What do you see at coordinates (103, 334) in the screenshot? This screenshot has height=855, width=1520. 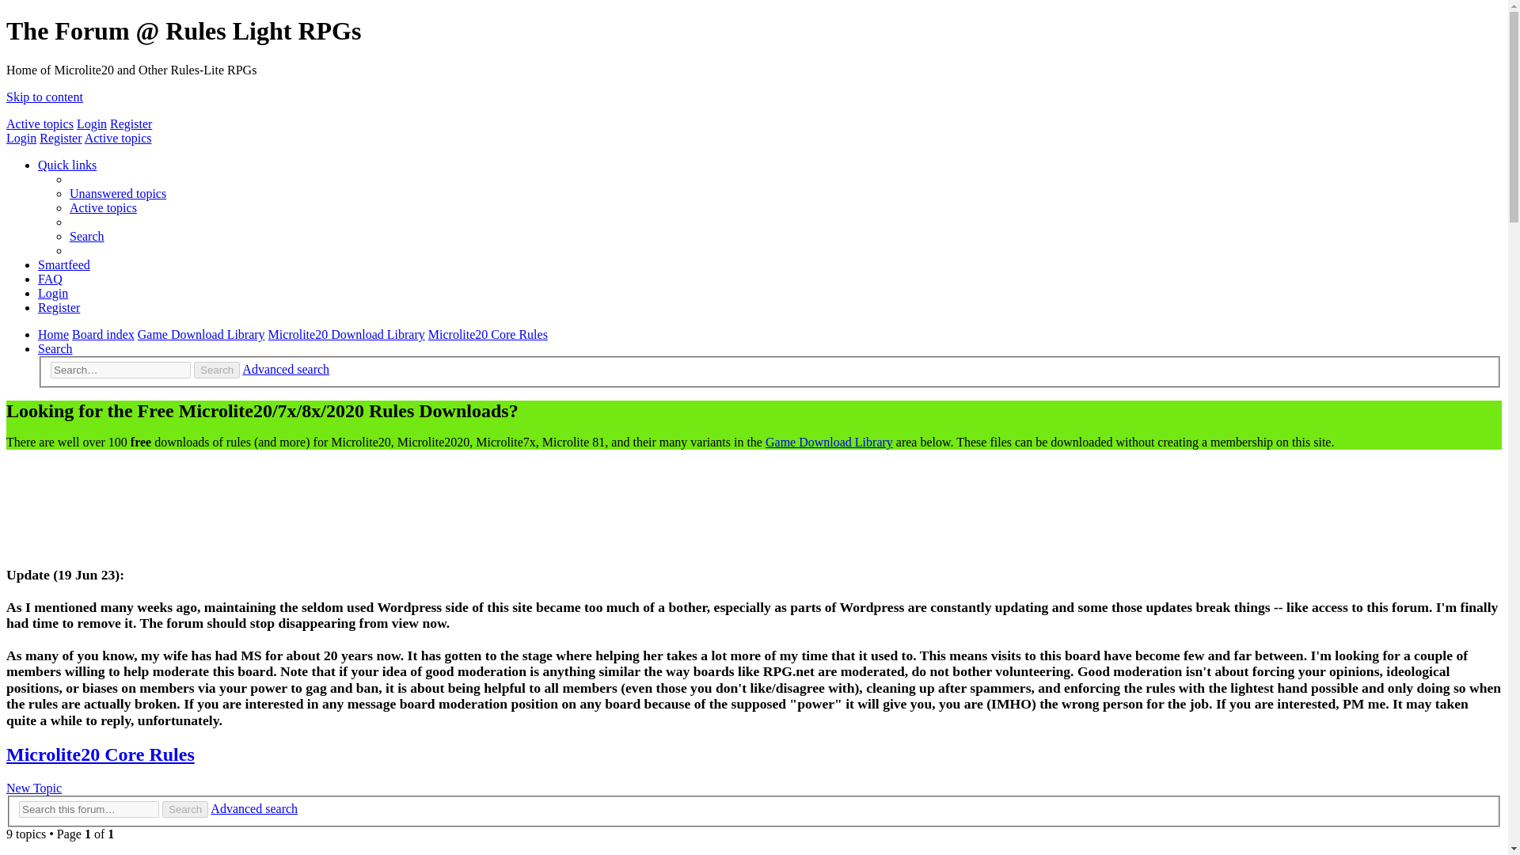 I see `Board index` at bounding box center [103, 334].